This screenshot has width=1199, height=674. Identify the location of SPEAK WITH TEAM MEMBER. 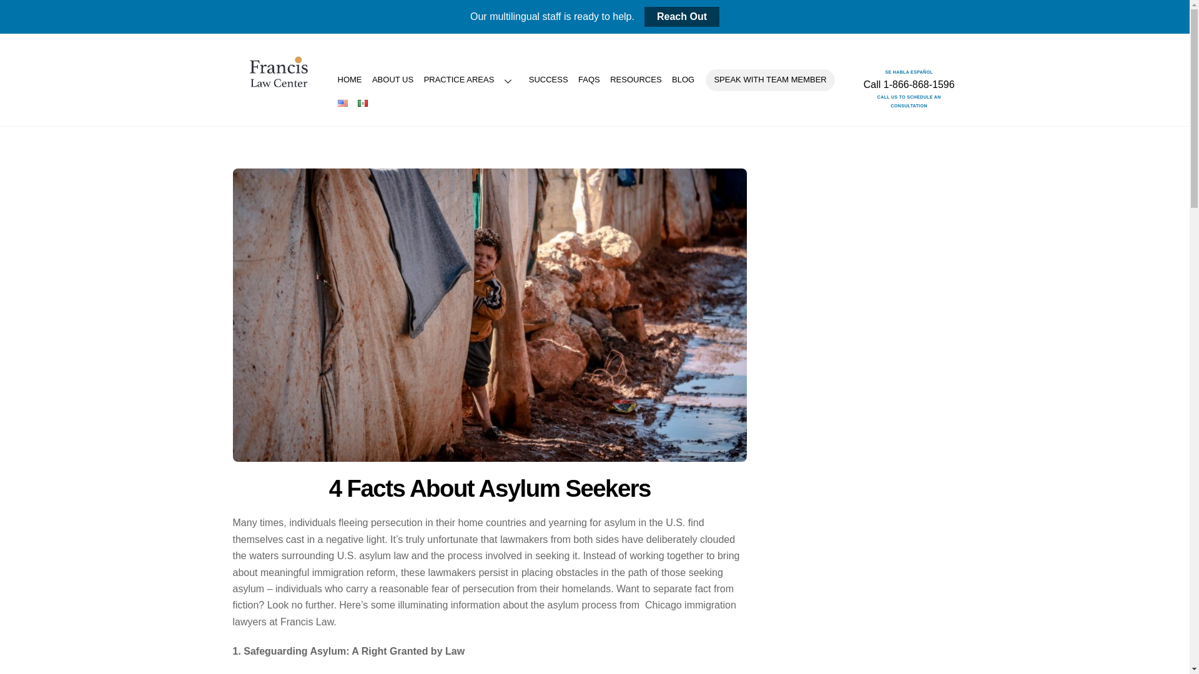
(770, 80).